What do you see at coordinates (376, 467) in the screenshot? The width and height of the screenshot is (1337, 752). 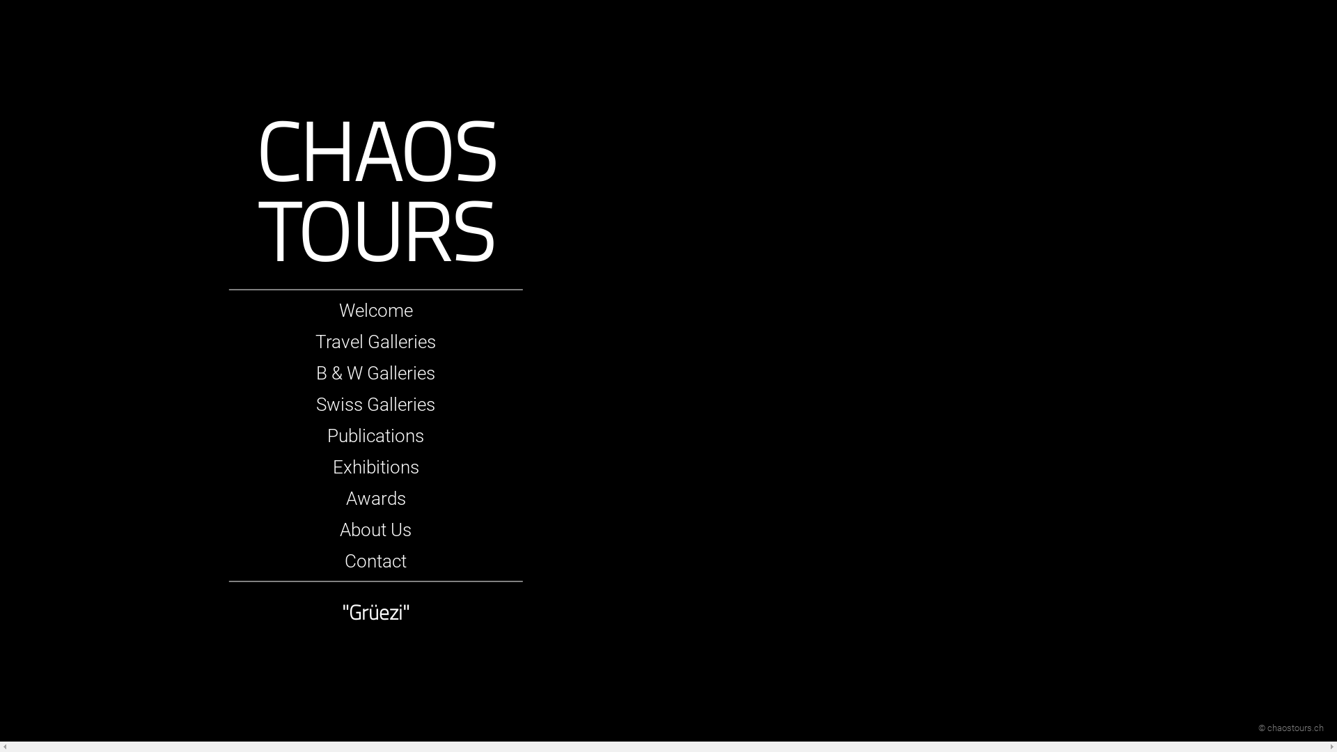 I see `Exhibitions` at bounding box center [376, 467].